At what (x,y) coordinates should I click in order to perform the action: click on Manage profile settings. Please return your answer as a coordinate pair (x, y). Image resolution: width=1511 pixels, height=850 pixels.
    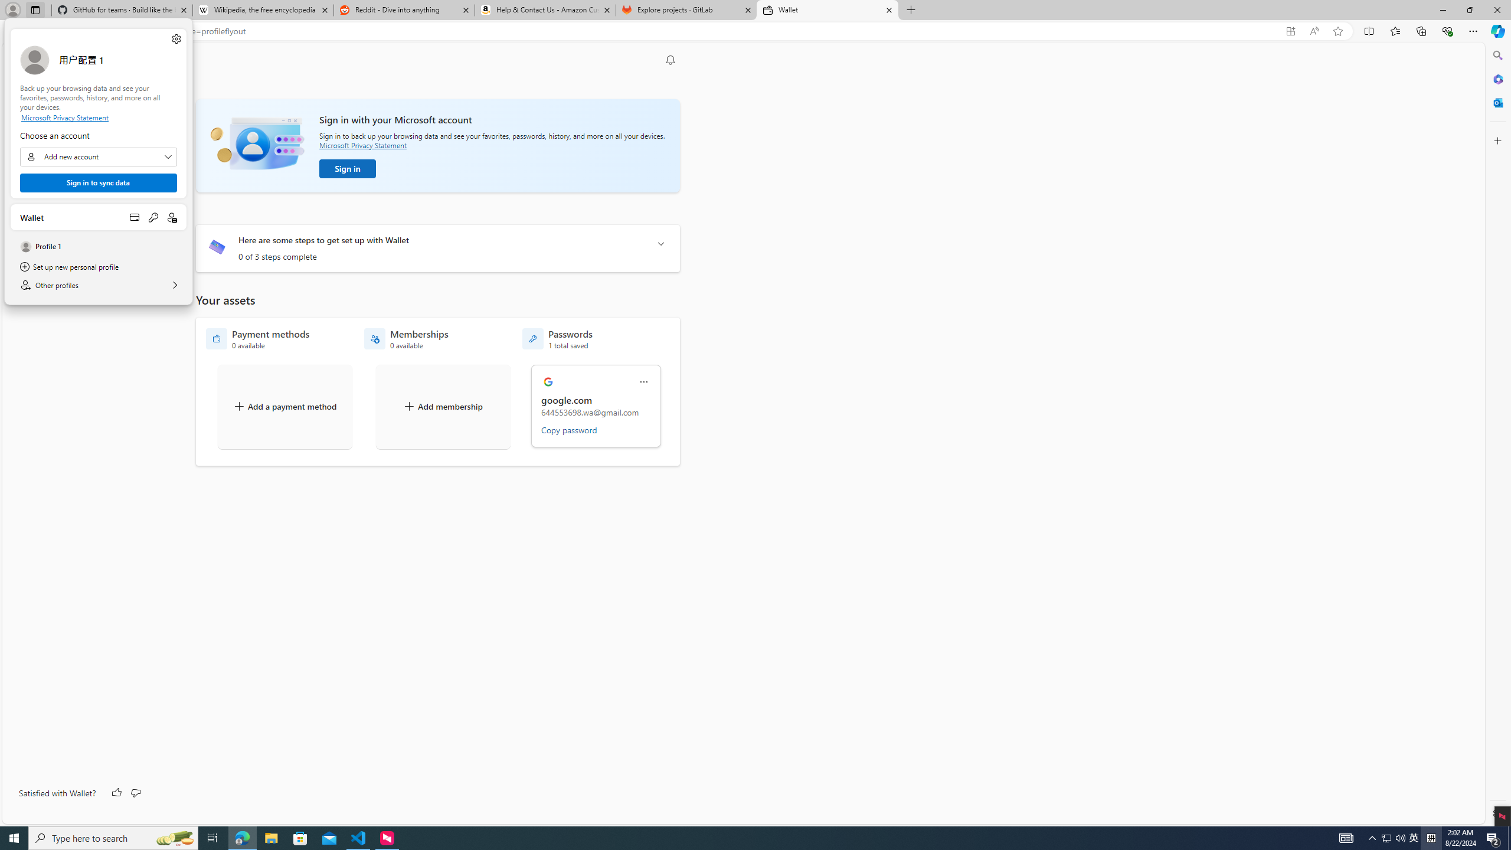
    Looking at the image, I should click on (135, 217).